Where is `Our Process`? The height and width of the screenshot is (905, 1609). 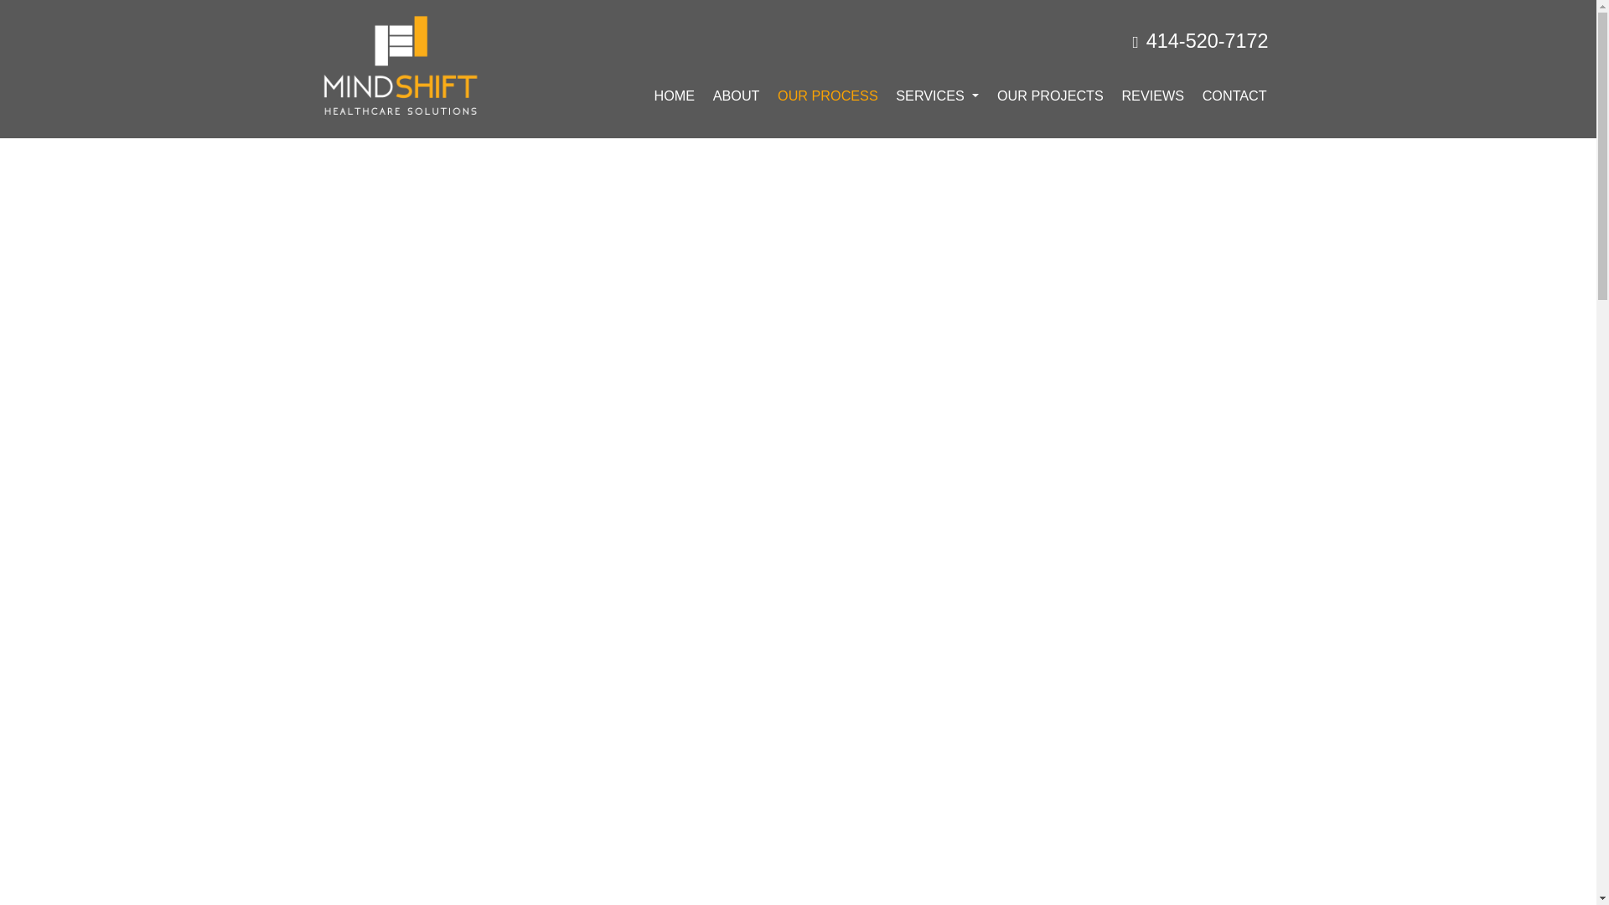
Our Process is located at coordinates (827, 96).